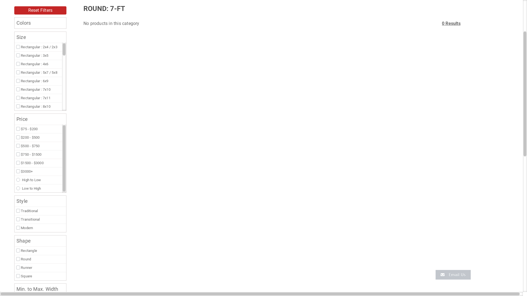  I want to click on Twitter, so click(65, 32).